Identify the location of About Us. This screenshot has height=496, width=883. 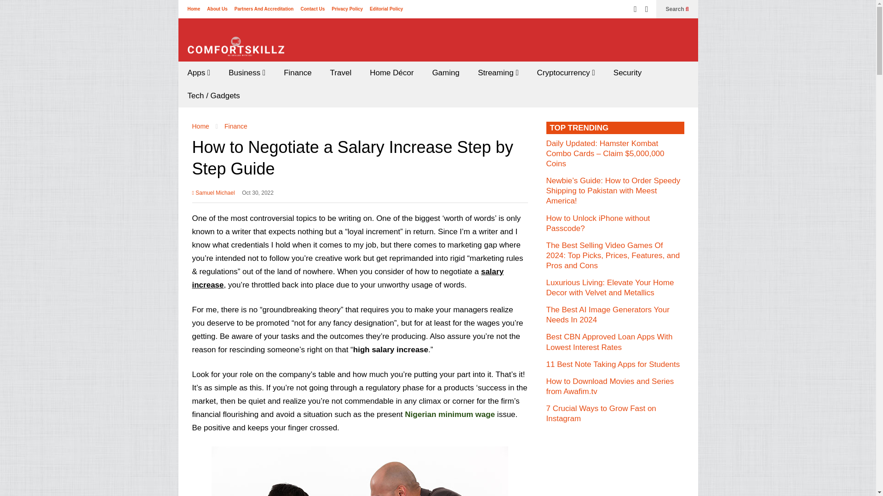
(217, 9).